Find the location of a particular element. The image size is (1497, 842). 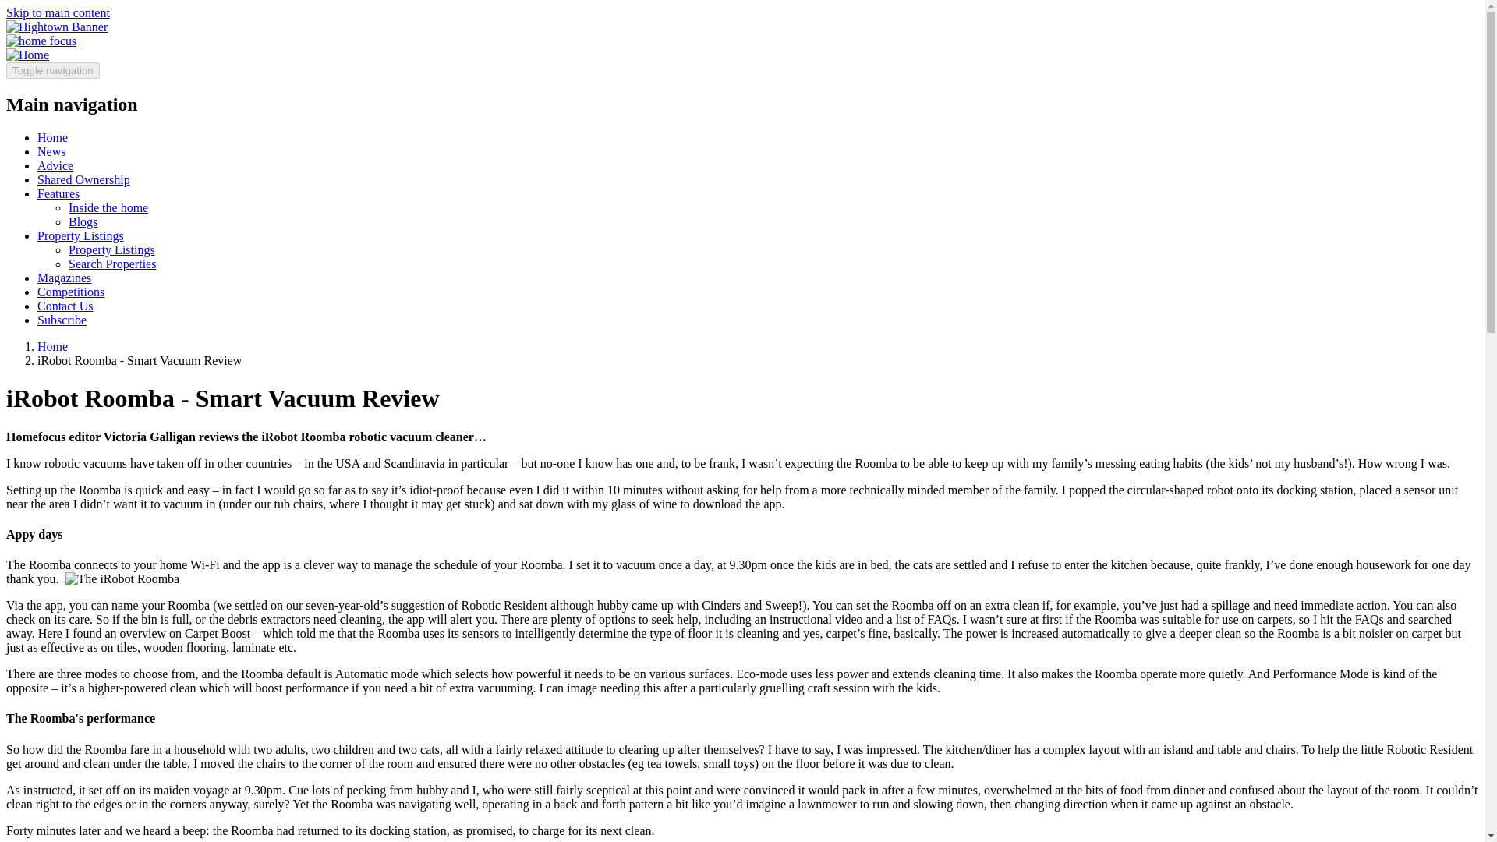

Hightown Banner is located at coordinates (56, 27).